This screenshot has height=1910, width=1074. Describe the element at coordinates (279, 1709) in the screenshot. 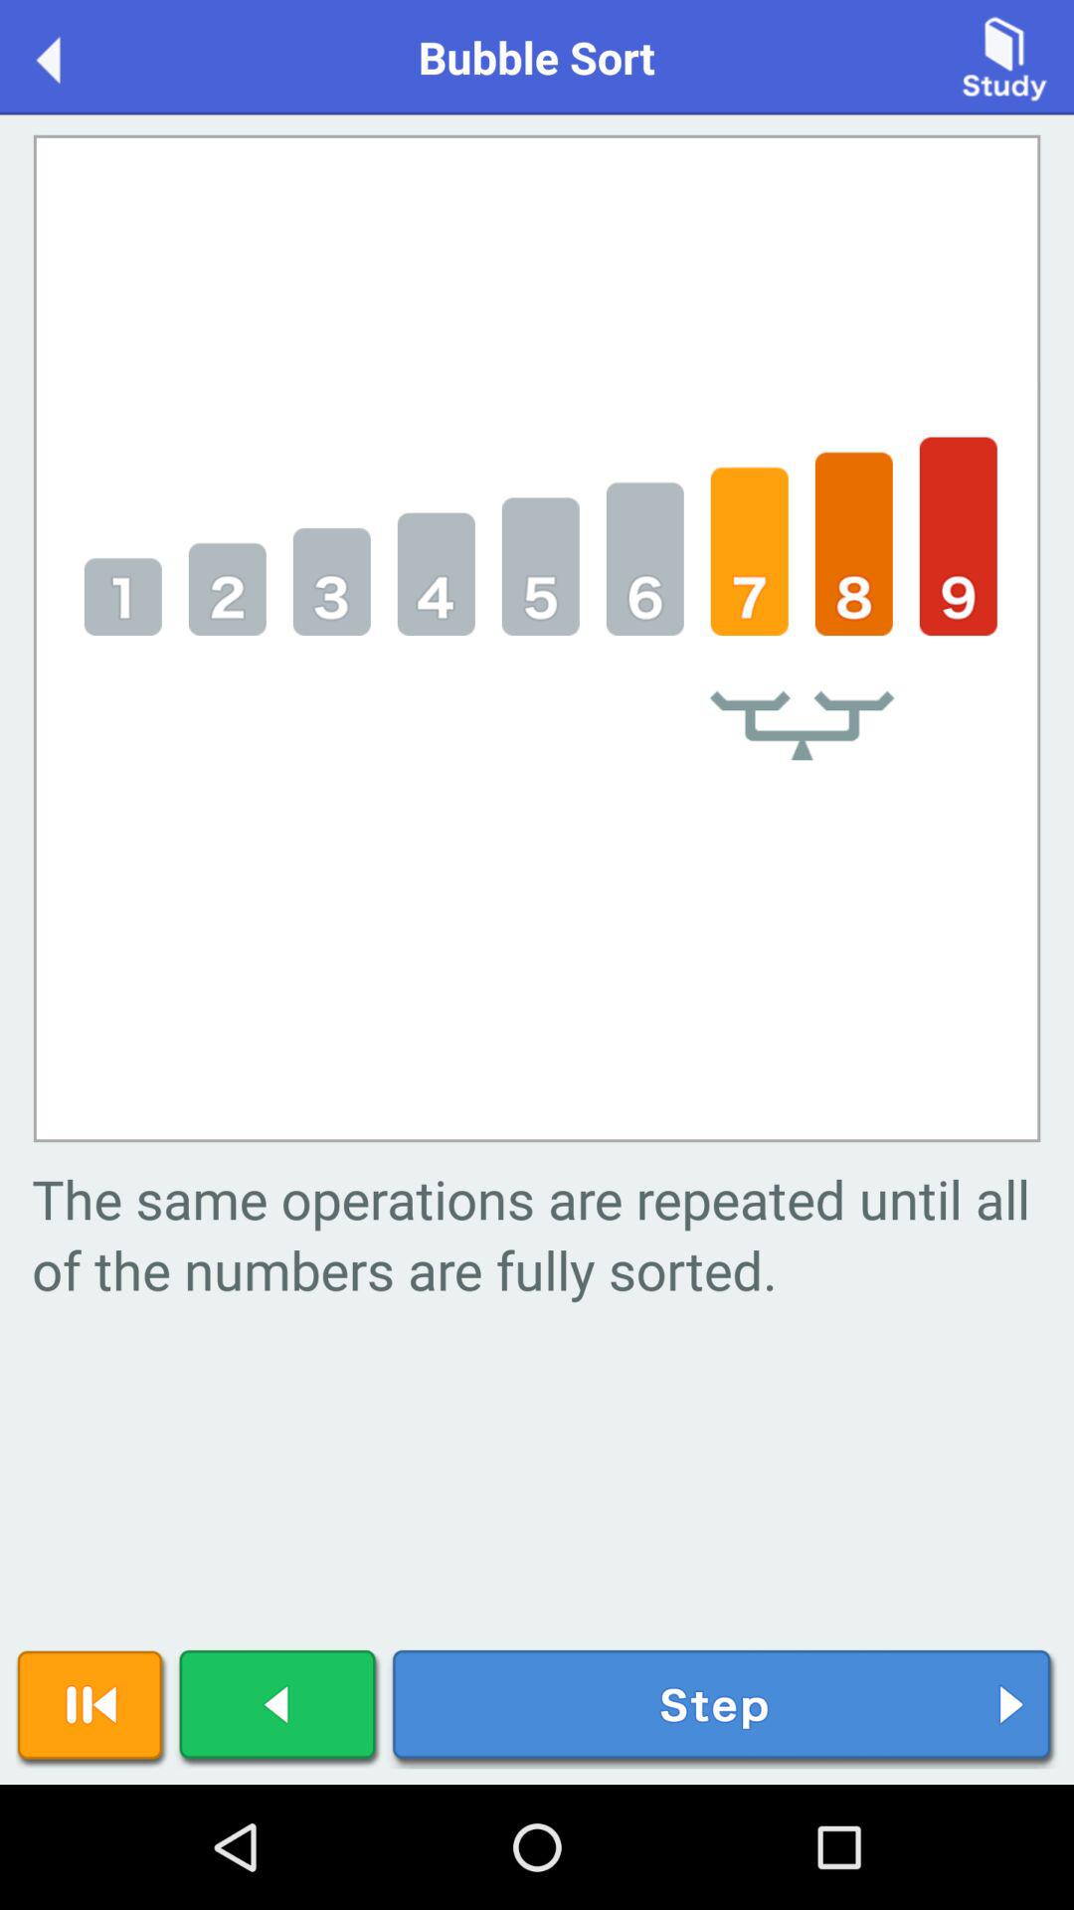

I see `go to back` at that location.